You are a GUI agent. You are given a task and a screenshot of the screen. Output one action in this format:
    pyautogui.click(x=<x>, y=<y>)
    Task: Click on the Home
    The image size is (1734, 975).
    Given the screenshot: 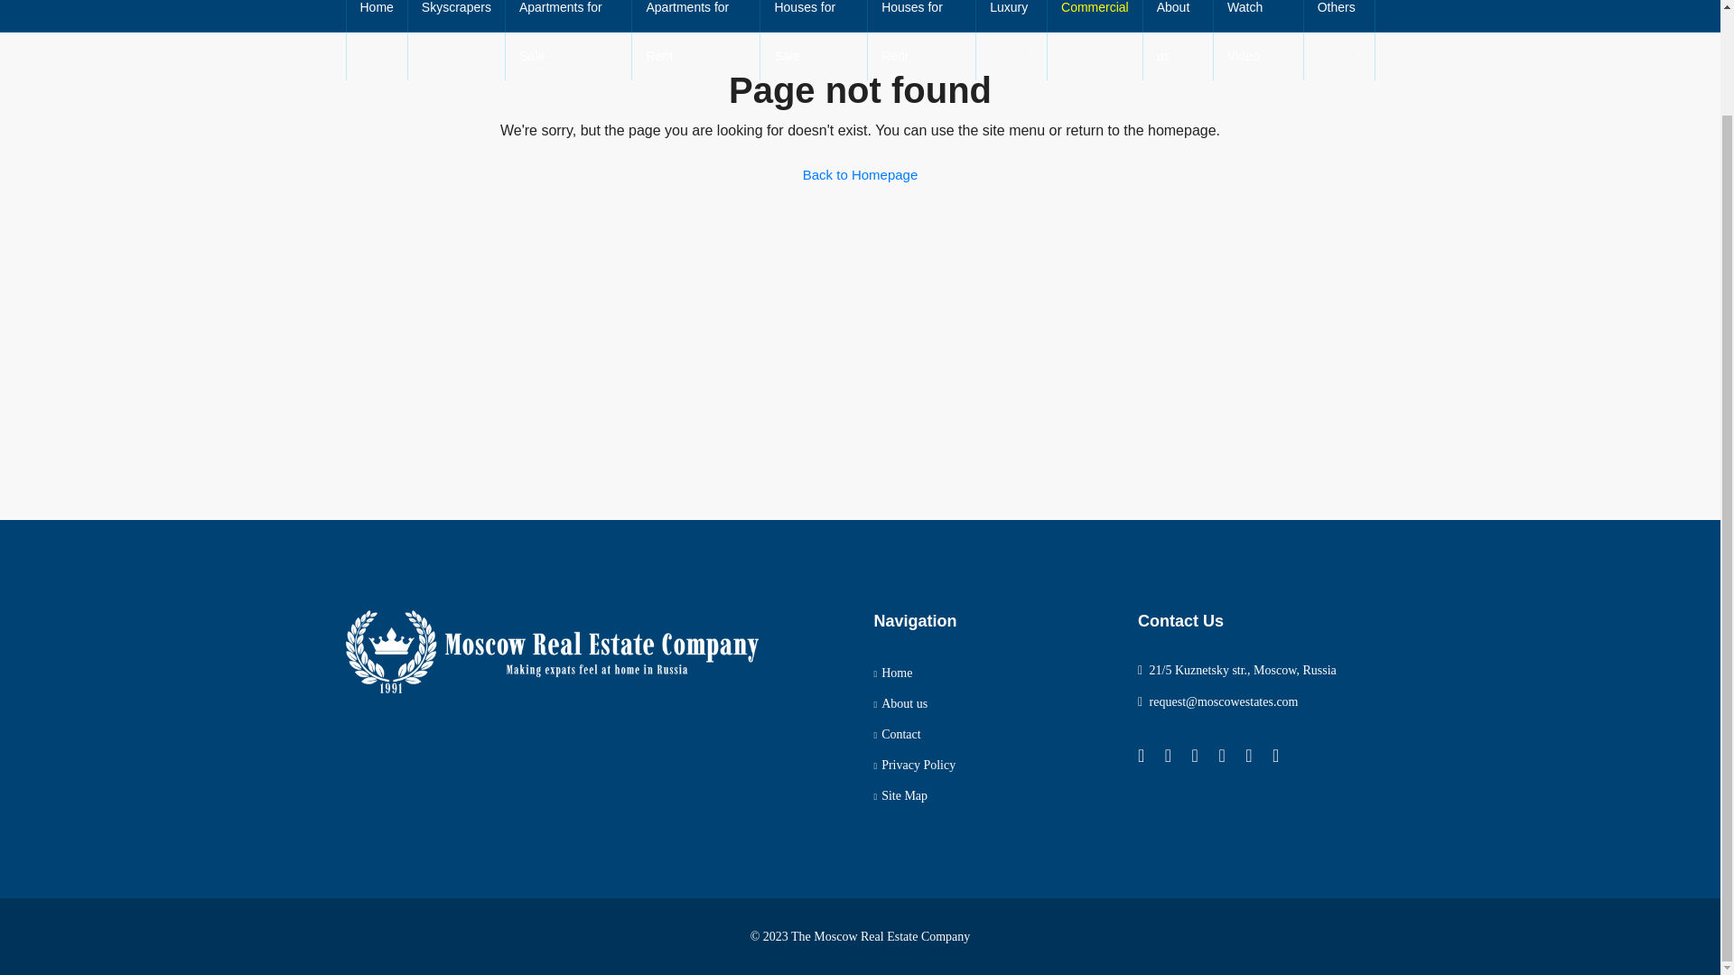 What is the action you would take?
    pyautogui.click(x=378, y=15)
    